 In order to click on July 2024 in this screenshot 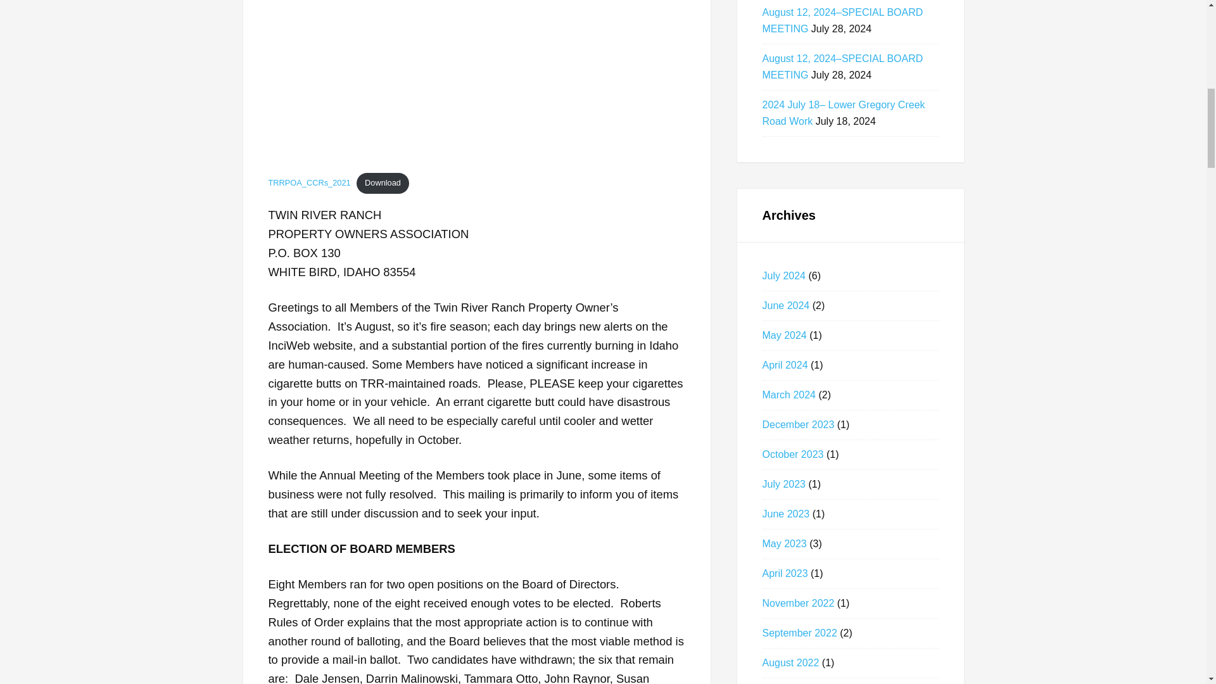, I will do `click(784, 275)`.